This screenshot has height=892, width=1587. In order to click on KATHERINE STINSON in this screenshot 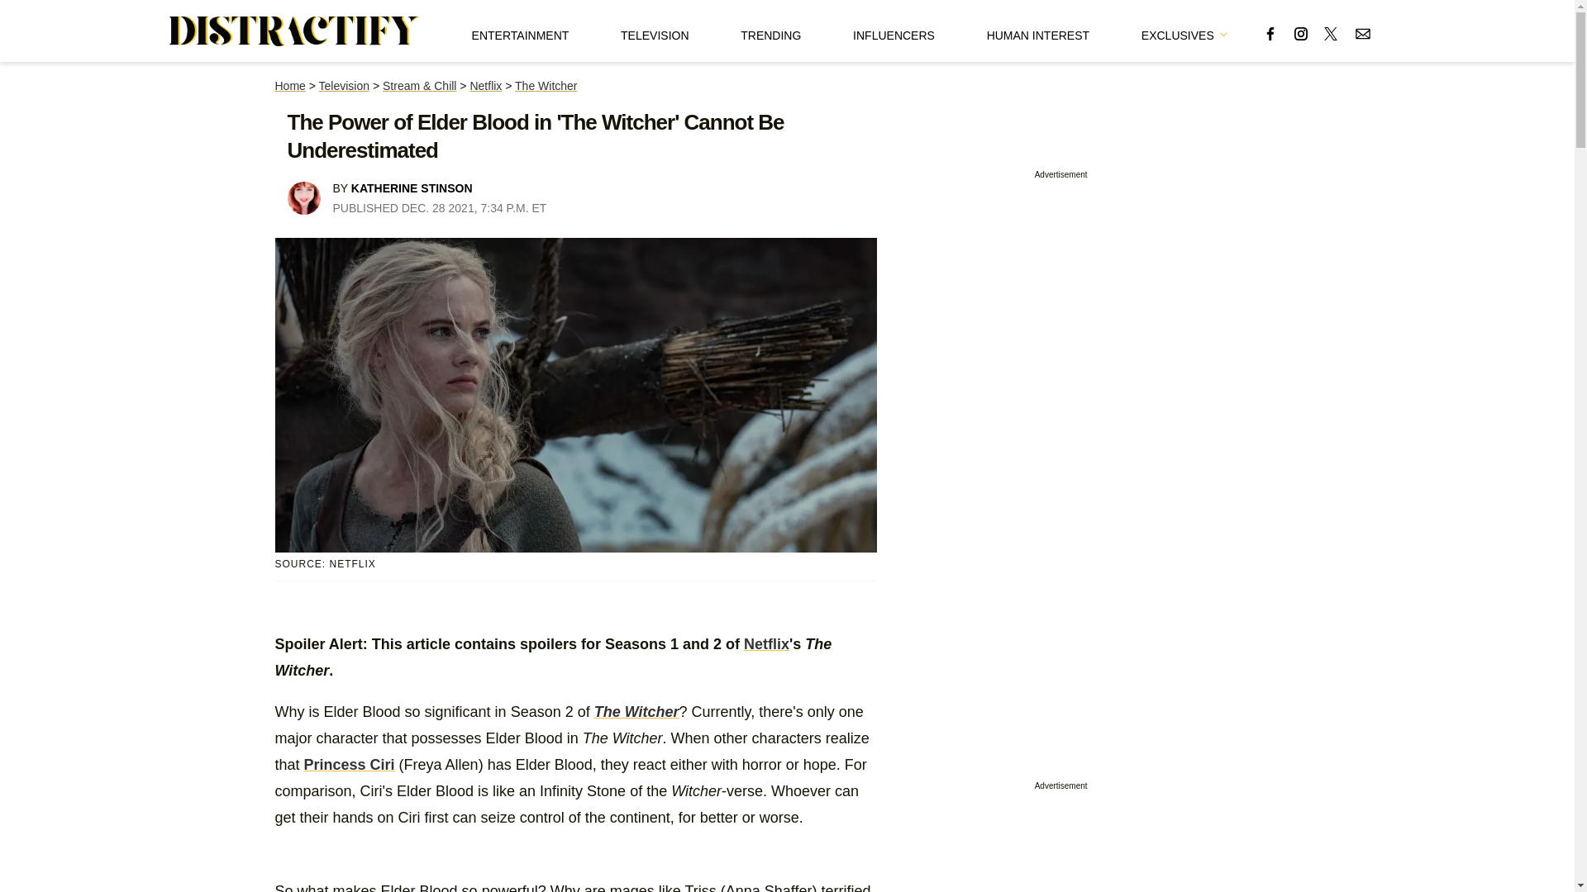, I will do `click(412, 188)`.